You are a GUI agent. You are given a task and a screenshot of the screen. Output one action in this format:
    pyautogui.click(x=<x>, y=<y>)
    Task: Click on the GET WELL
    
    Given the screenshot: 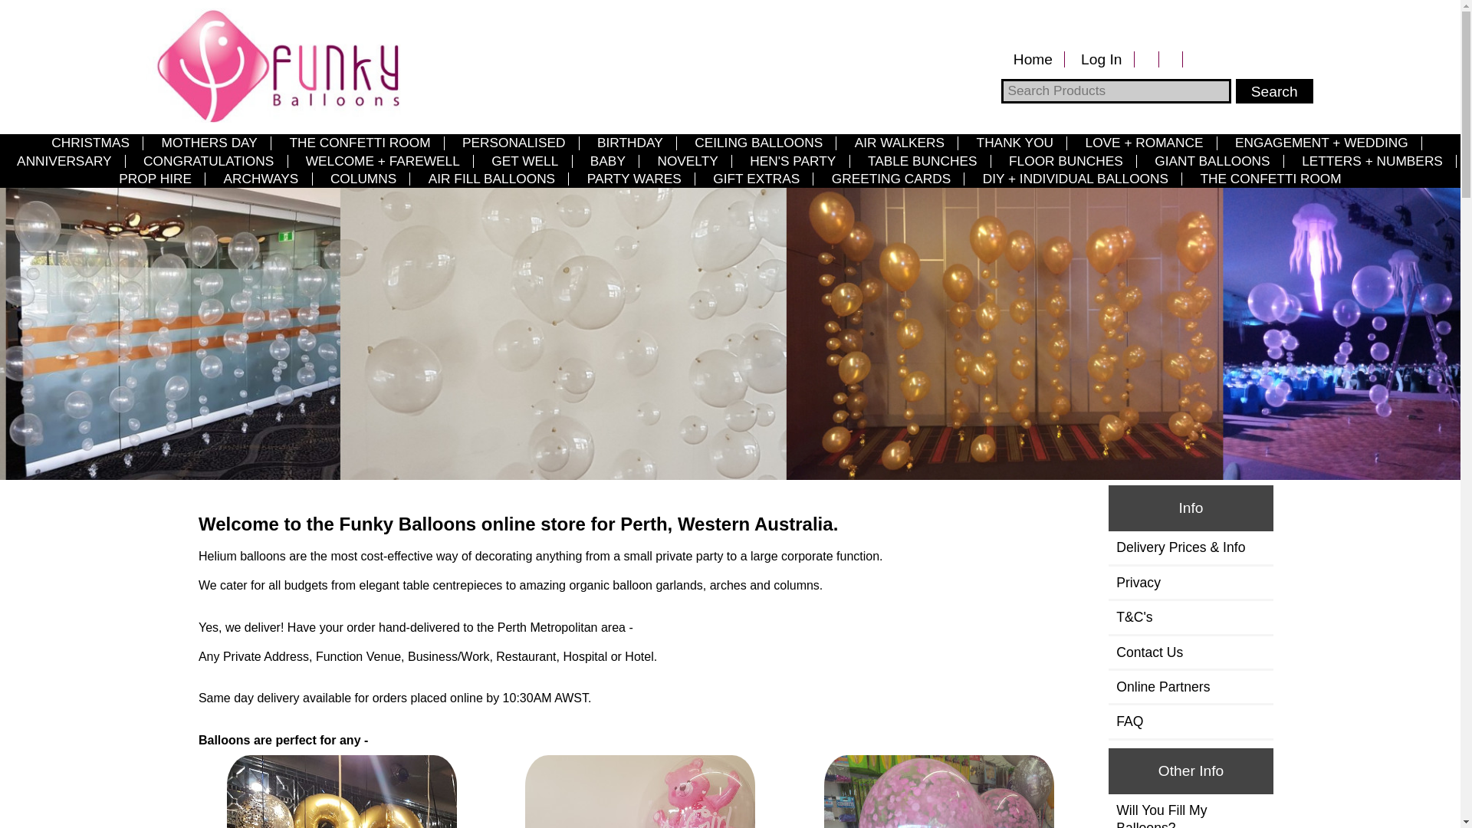 What is the action you would take?
    pyautogui.click(x=525, y=161)
    